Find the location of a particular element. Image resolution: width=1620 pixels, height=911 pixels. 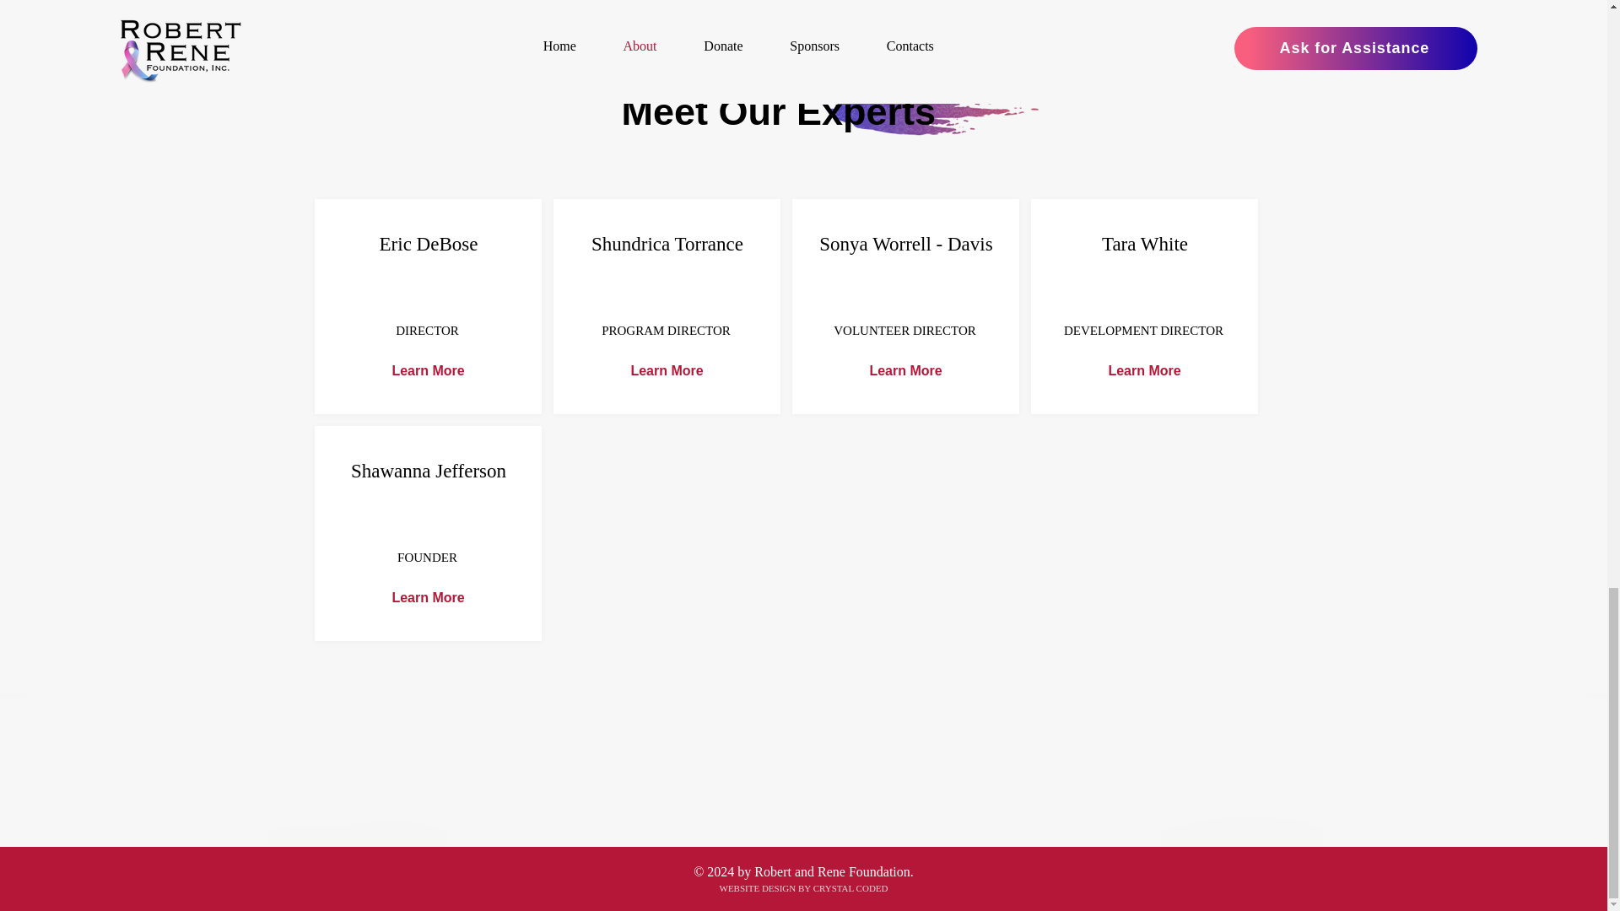

Learn More is located at coordinates (1145, 371).